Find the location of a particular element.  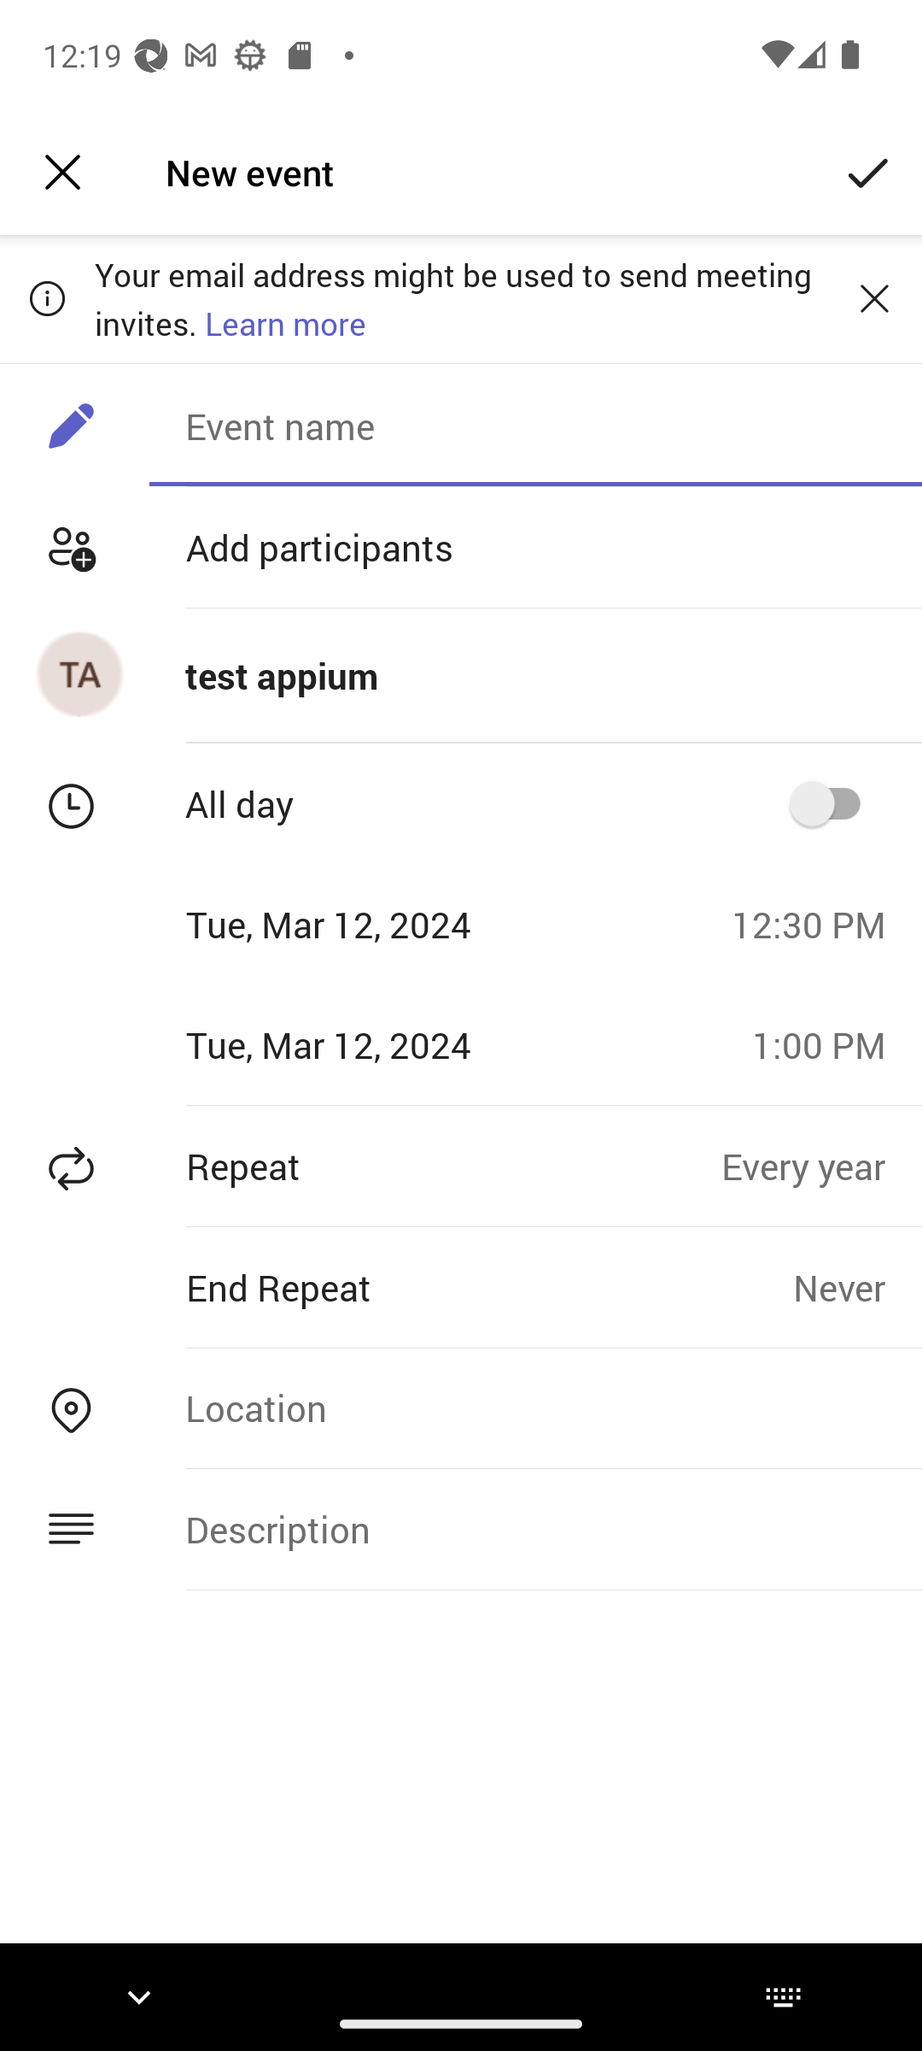

Dismiss banner is located at coordinates (874, 298).